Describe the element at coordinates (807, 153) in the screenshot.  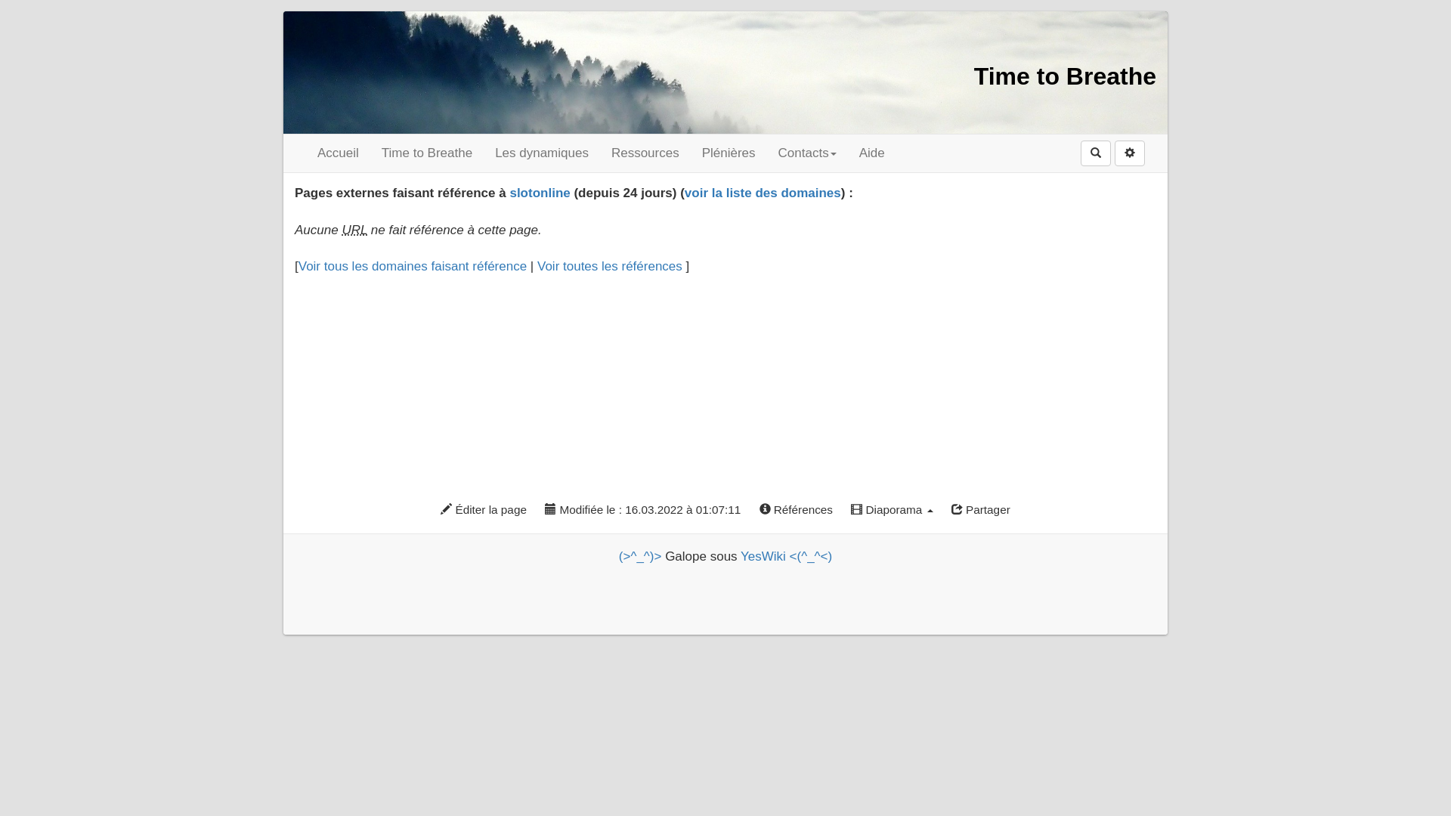
I see `Contacts` at that location.